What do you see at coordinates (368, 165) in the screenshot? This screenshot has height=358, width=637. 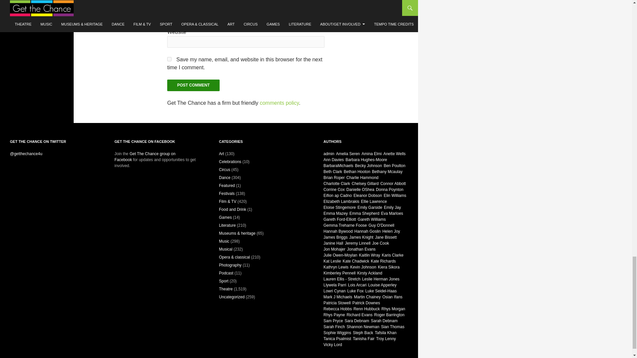 I see `Posts by Becky Johnson` at bounding box center [368, 165].